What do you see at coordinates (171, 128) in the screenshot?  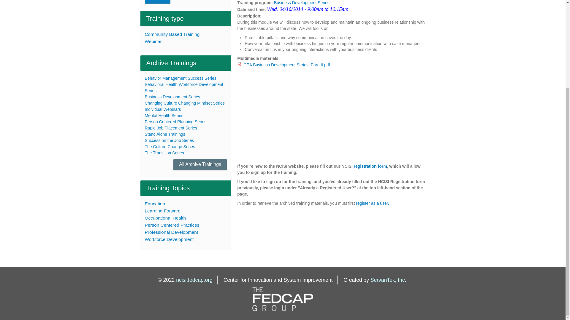 I see `Rapid Job Placement Series` at bounding box center [171, 128].